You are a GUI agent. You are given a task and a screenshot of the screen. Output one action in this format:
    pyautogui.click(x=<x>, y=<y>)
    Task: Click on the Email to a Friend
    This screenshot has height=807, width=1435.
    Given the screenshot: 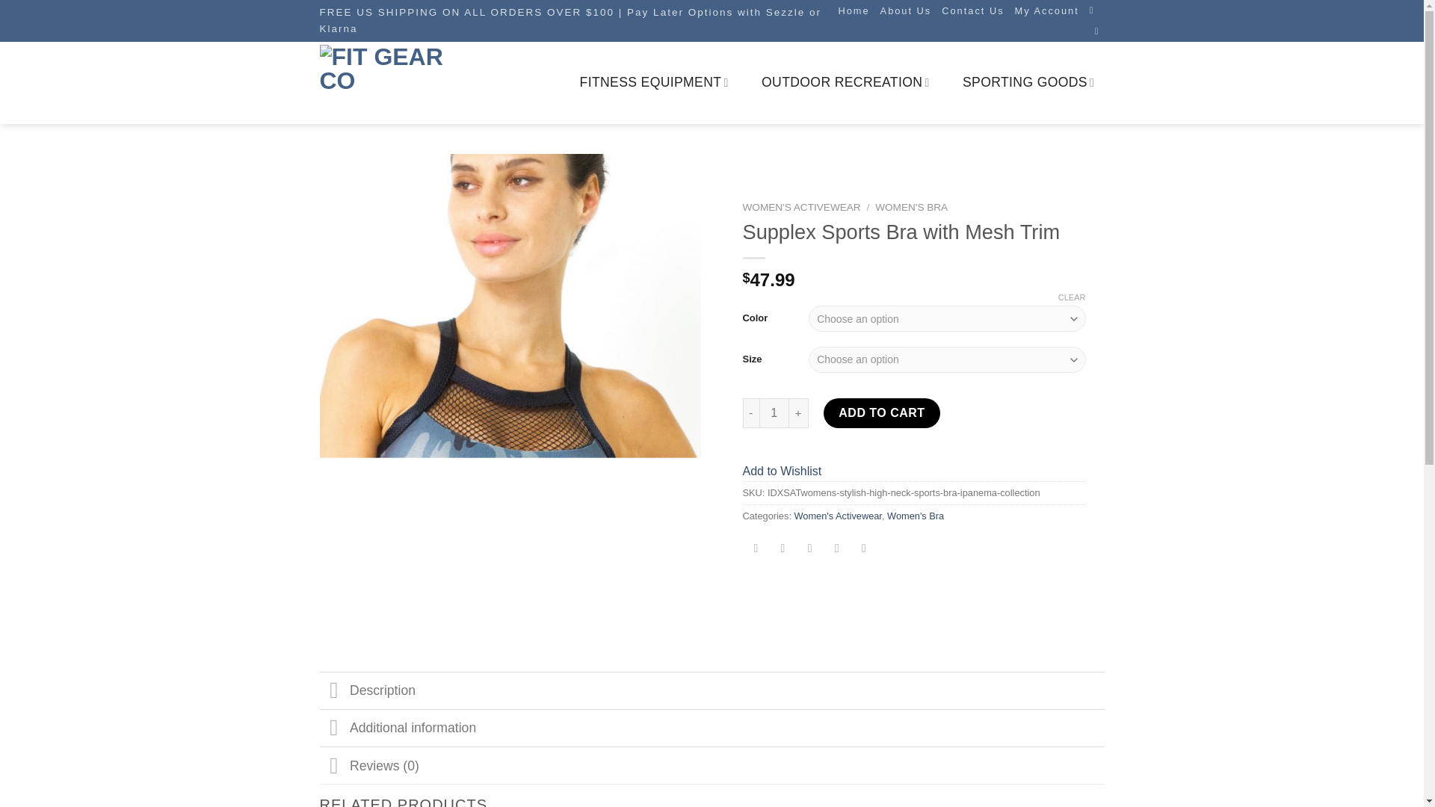 What is the action you would take?
    pyautogui.click(x=810, y=549)
    